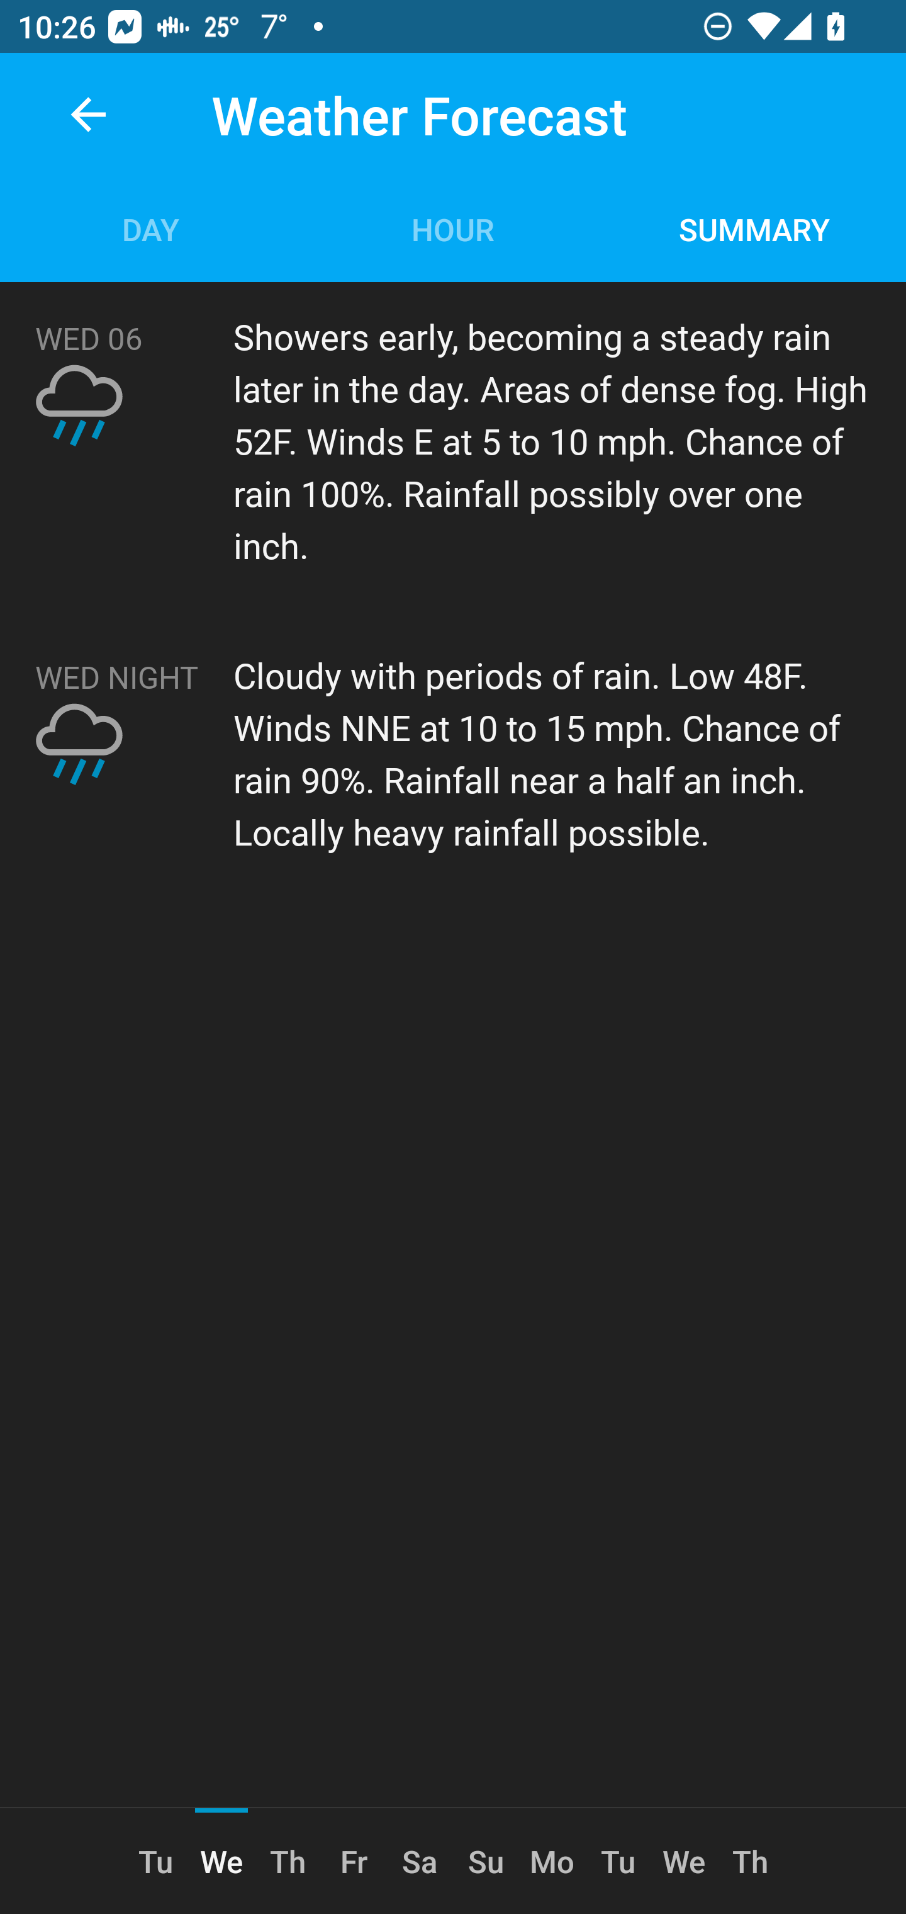 The height and width of the screenshot is (1914, 906). I want to click on Sa, so click(420, 1861).